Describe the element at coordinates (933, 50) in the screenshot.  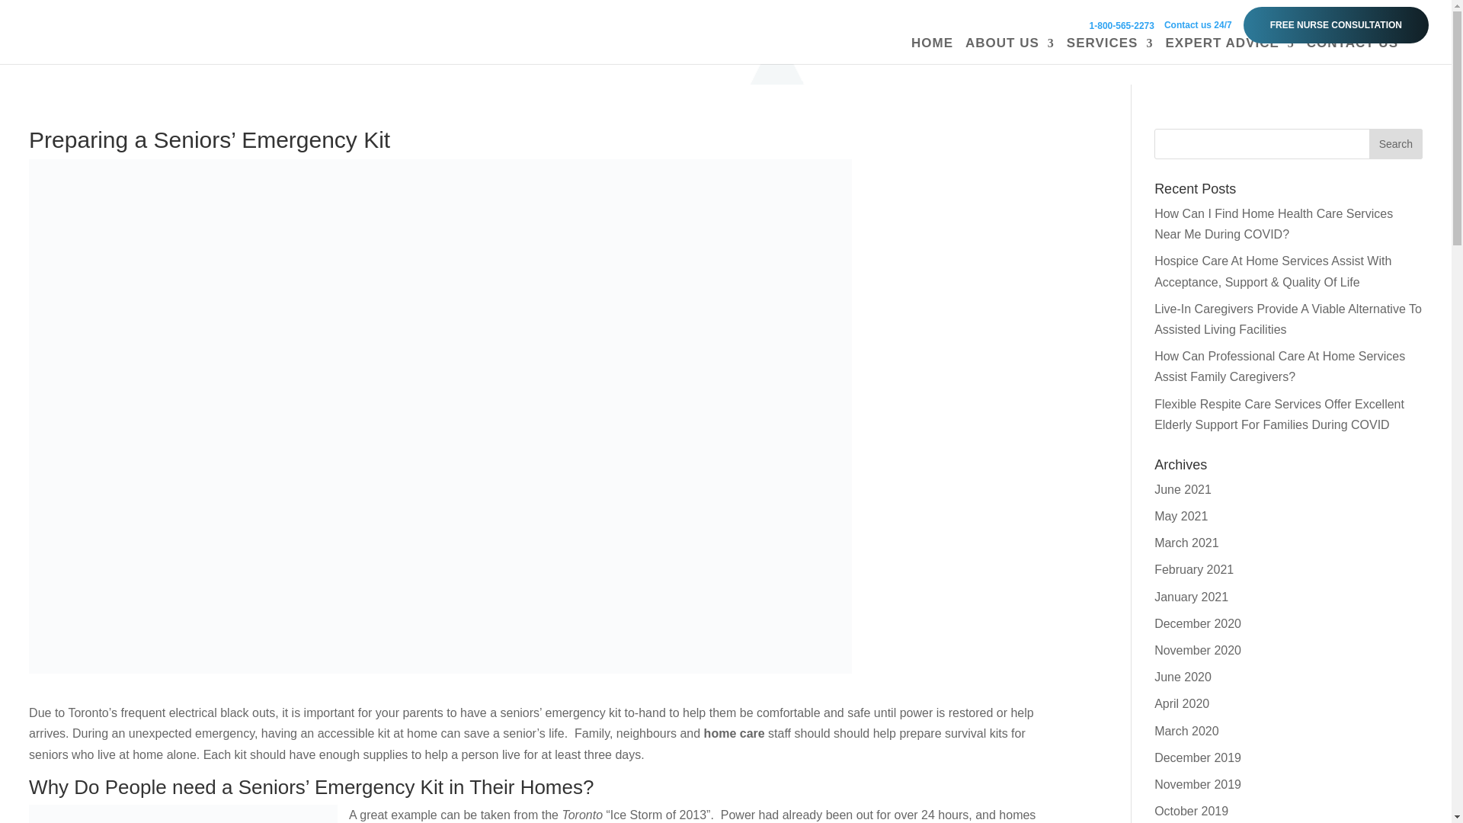
I see `HOME` at that location.